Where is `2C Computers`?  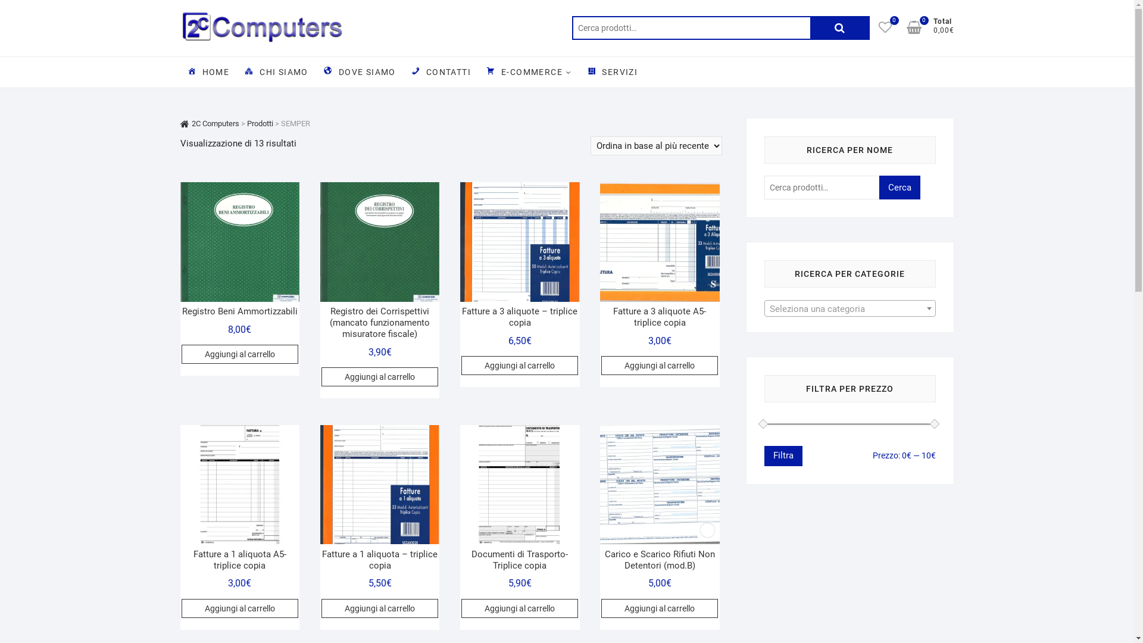 2C Computers is located at coordinates (210, 124).